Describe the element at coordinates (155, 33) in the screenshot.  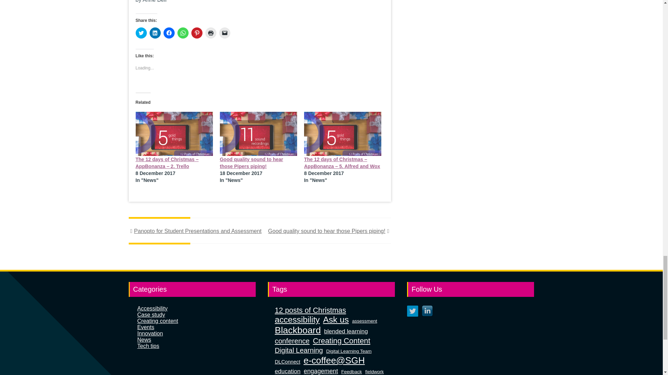
I see `Click to share on LinkedIn` at that location.